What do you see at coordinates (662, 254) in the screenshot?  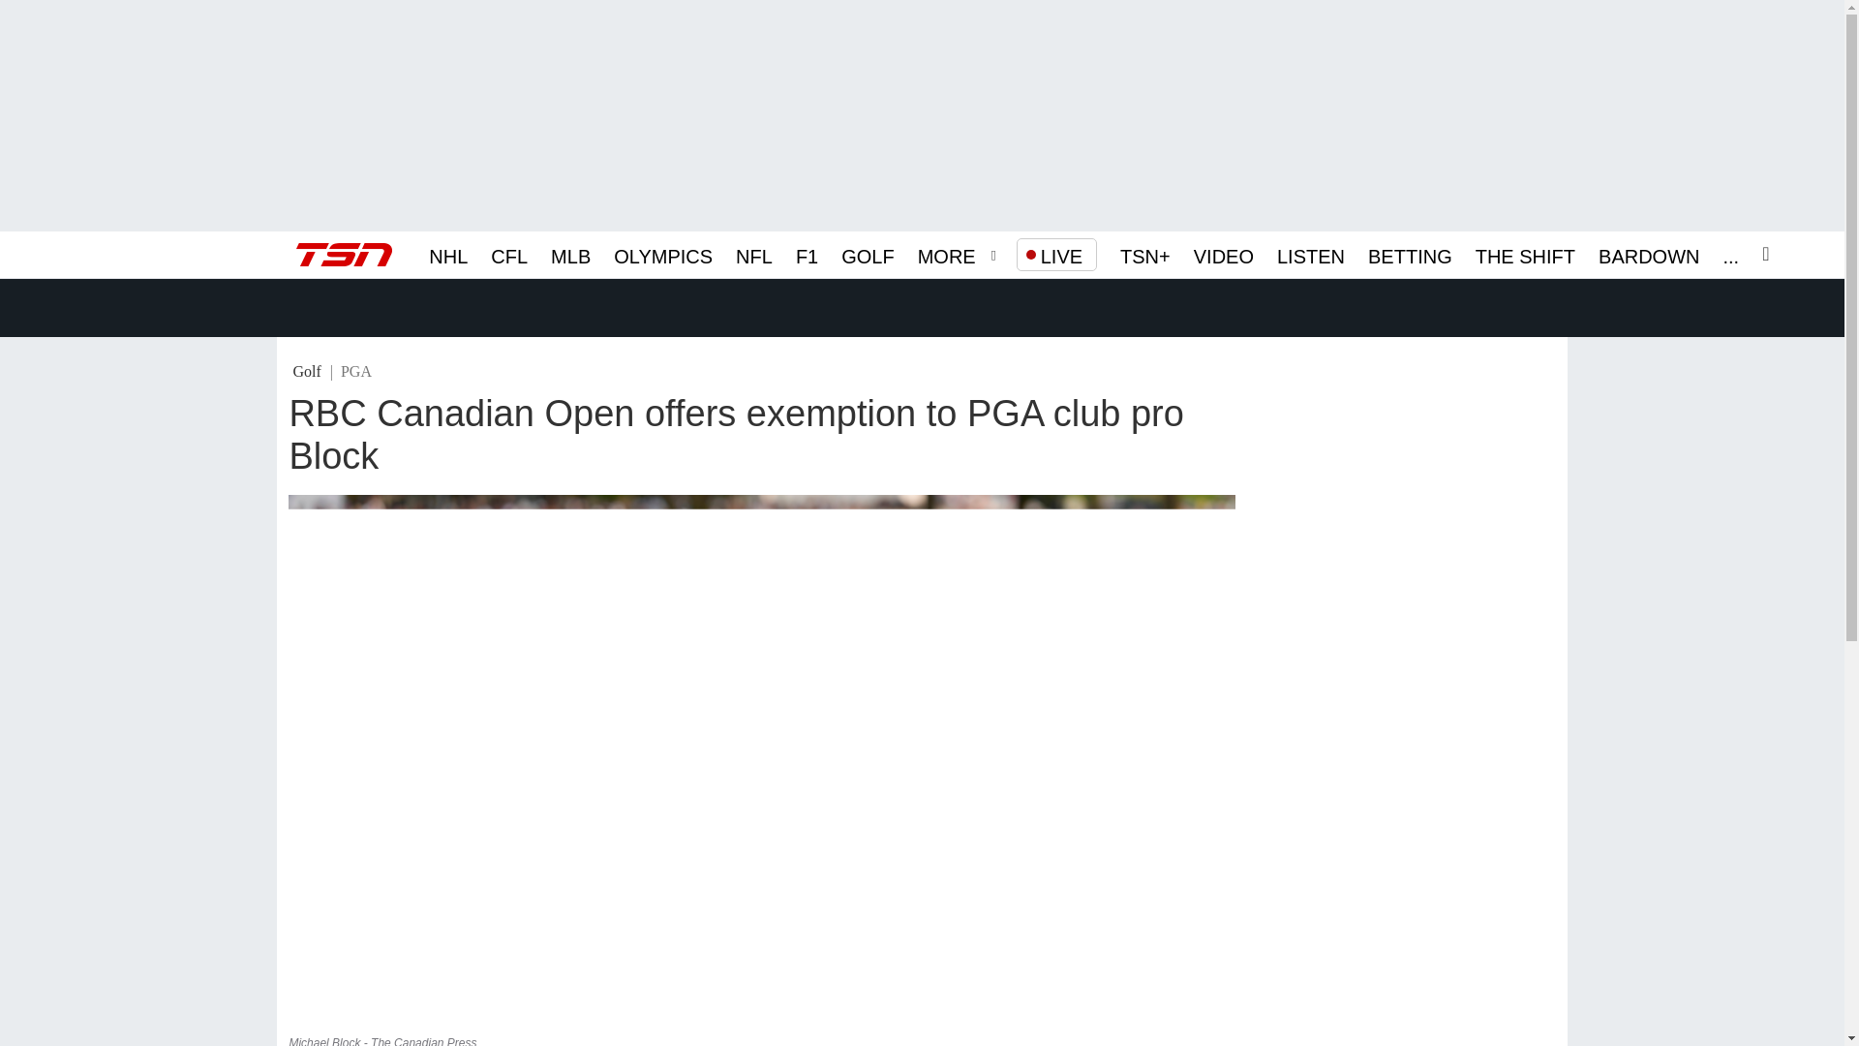 I see `OLYMPICS` at bounding box center [662, 254].